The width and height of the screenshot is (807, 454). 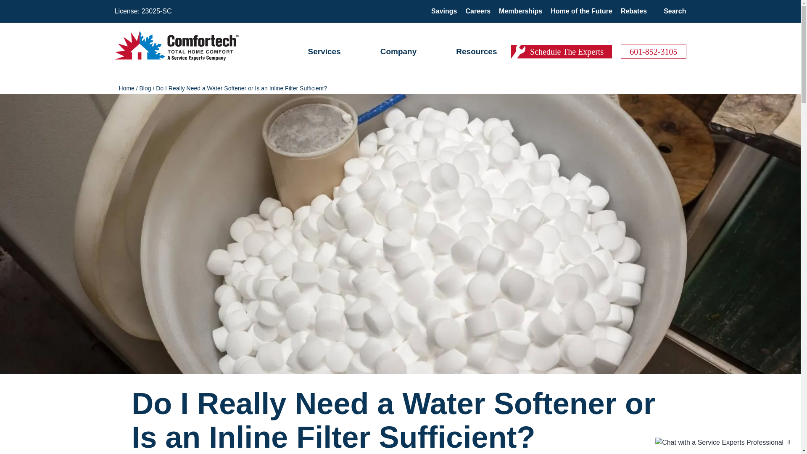 I want to click on Rebates, so click(x=634, y=11).